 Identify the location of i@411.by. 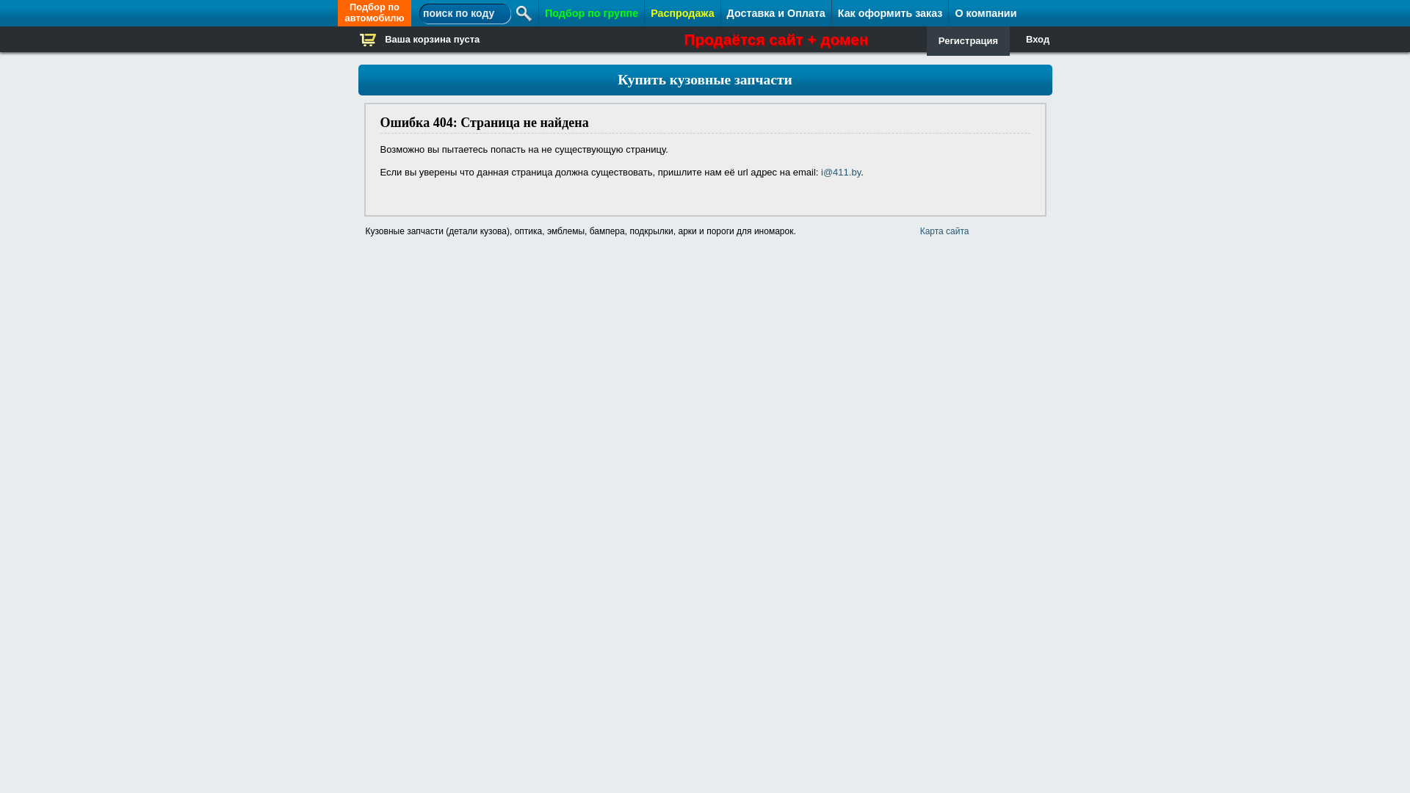
(841, 172).